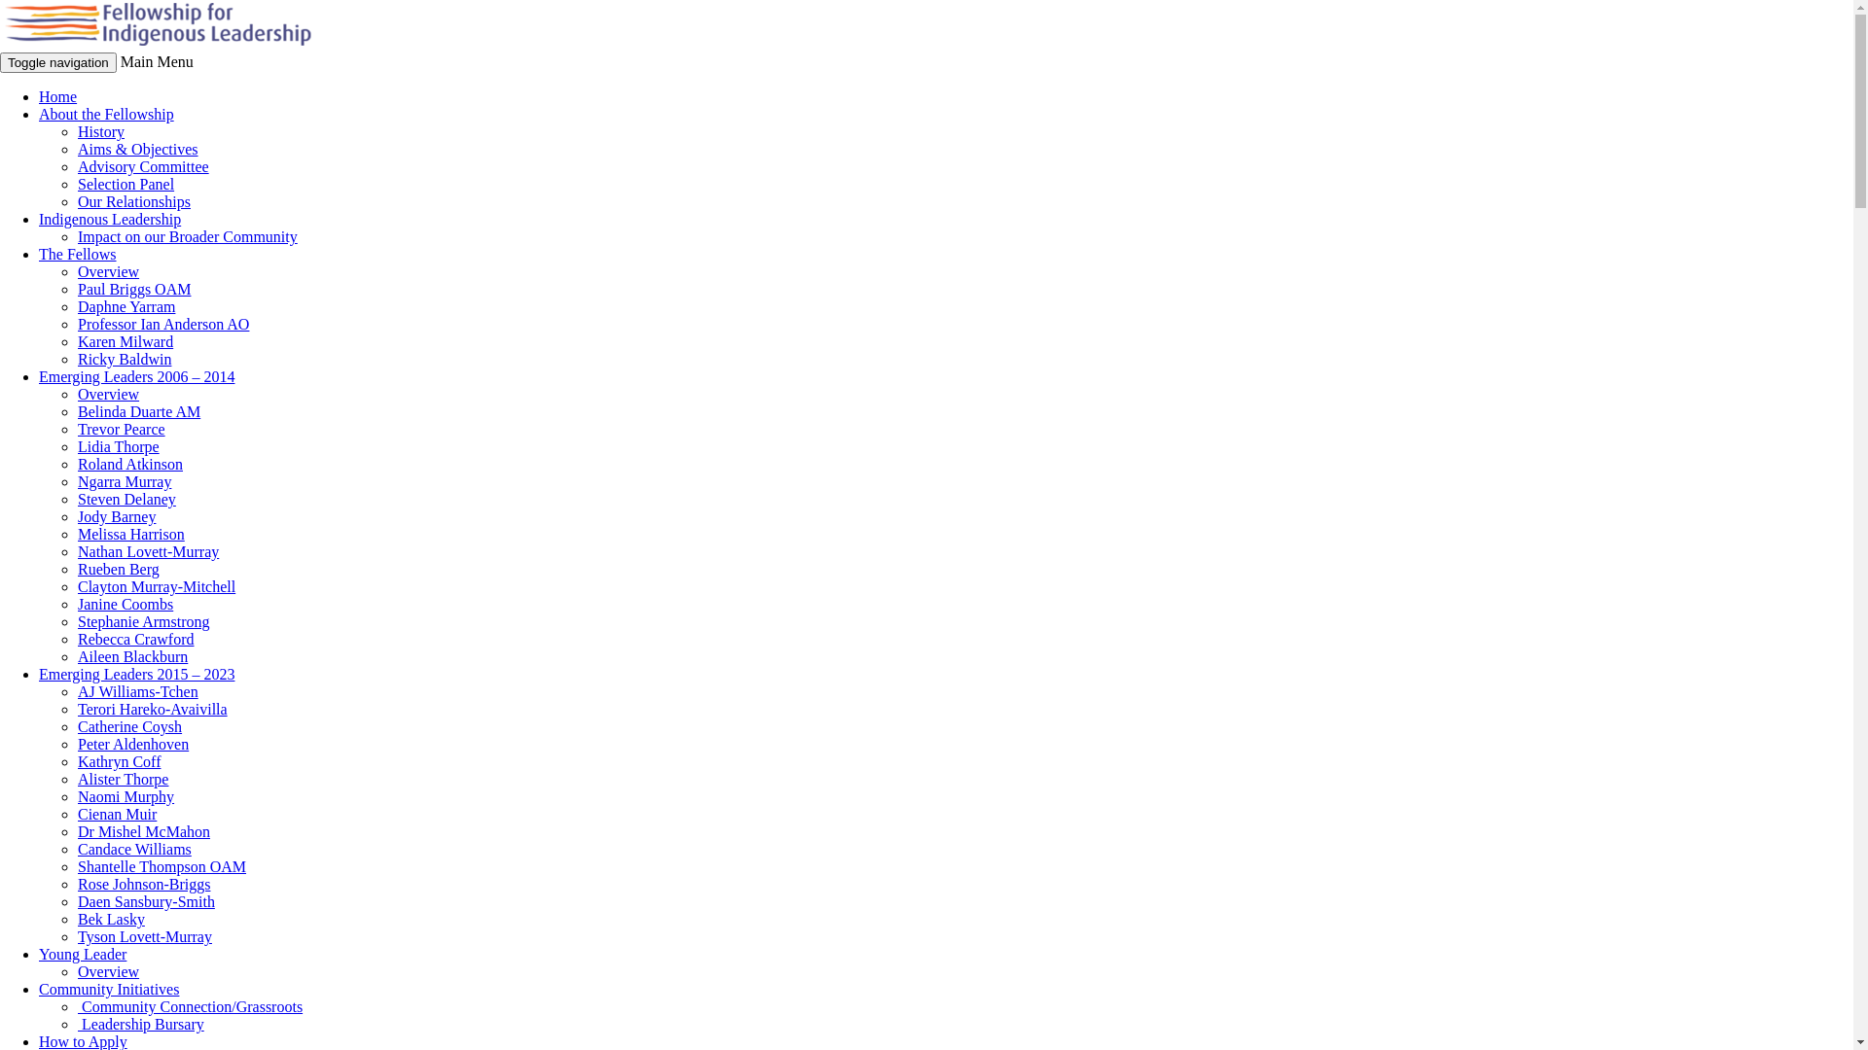 This screenshot has width=1868, height=1050. Describe the element at coordinates (126, 797) in the screenshot. I see `Naomi Murphy` at that location.